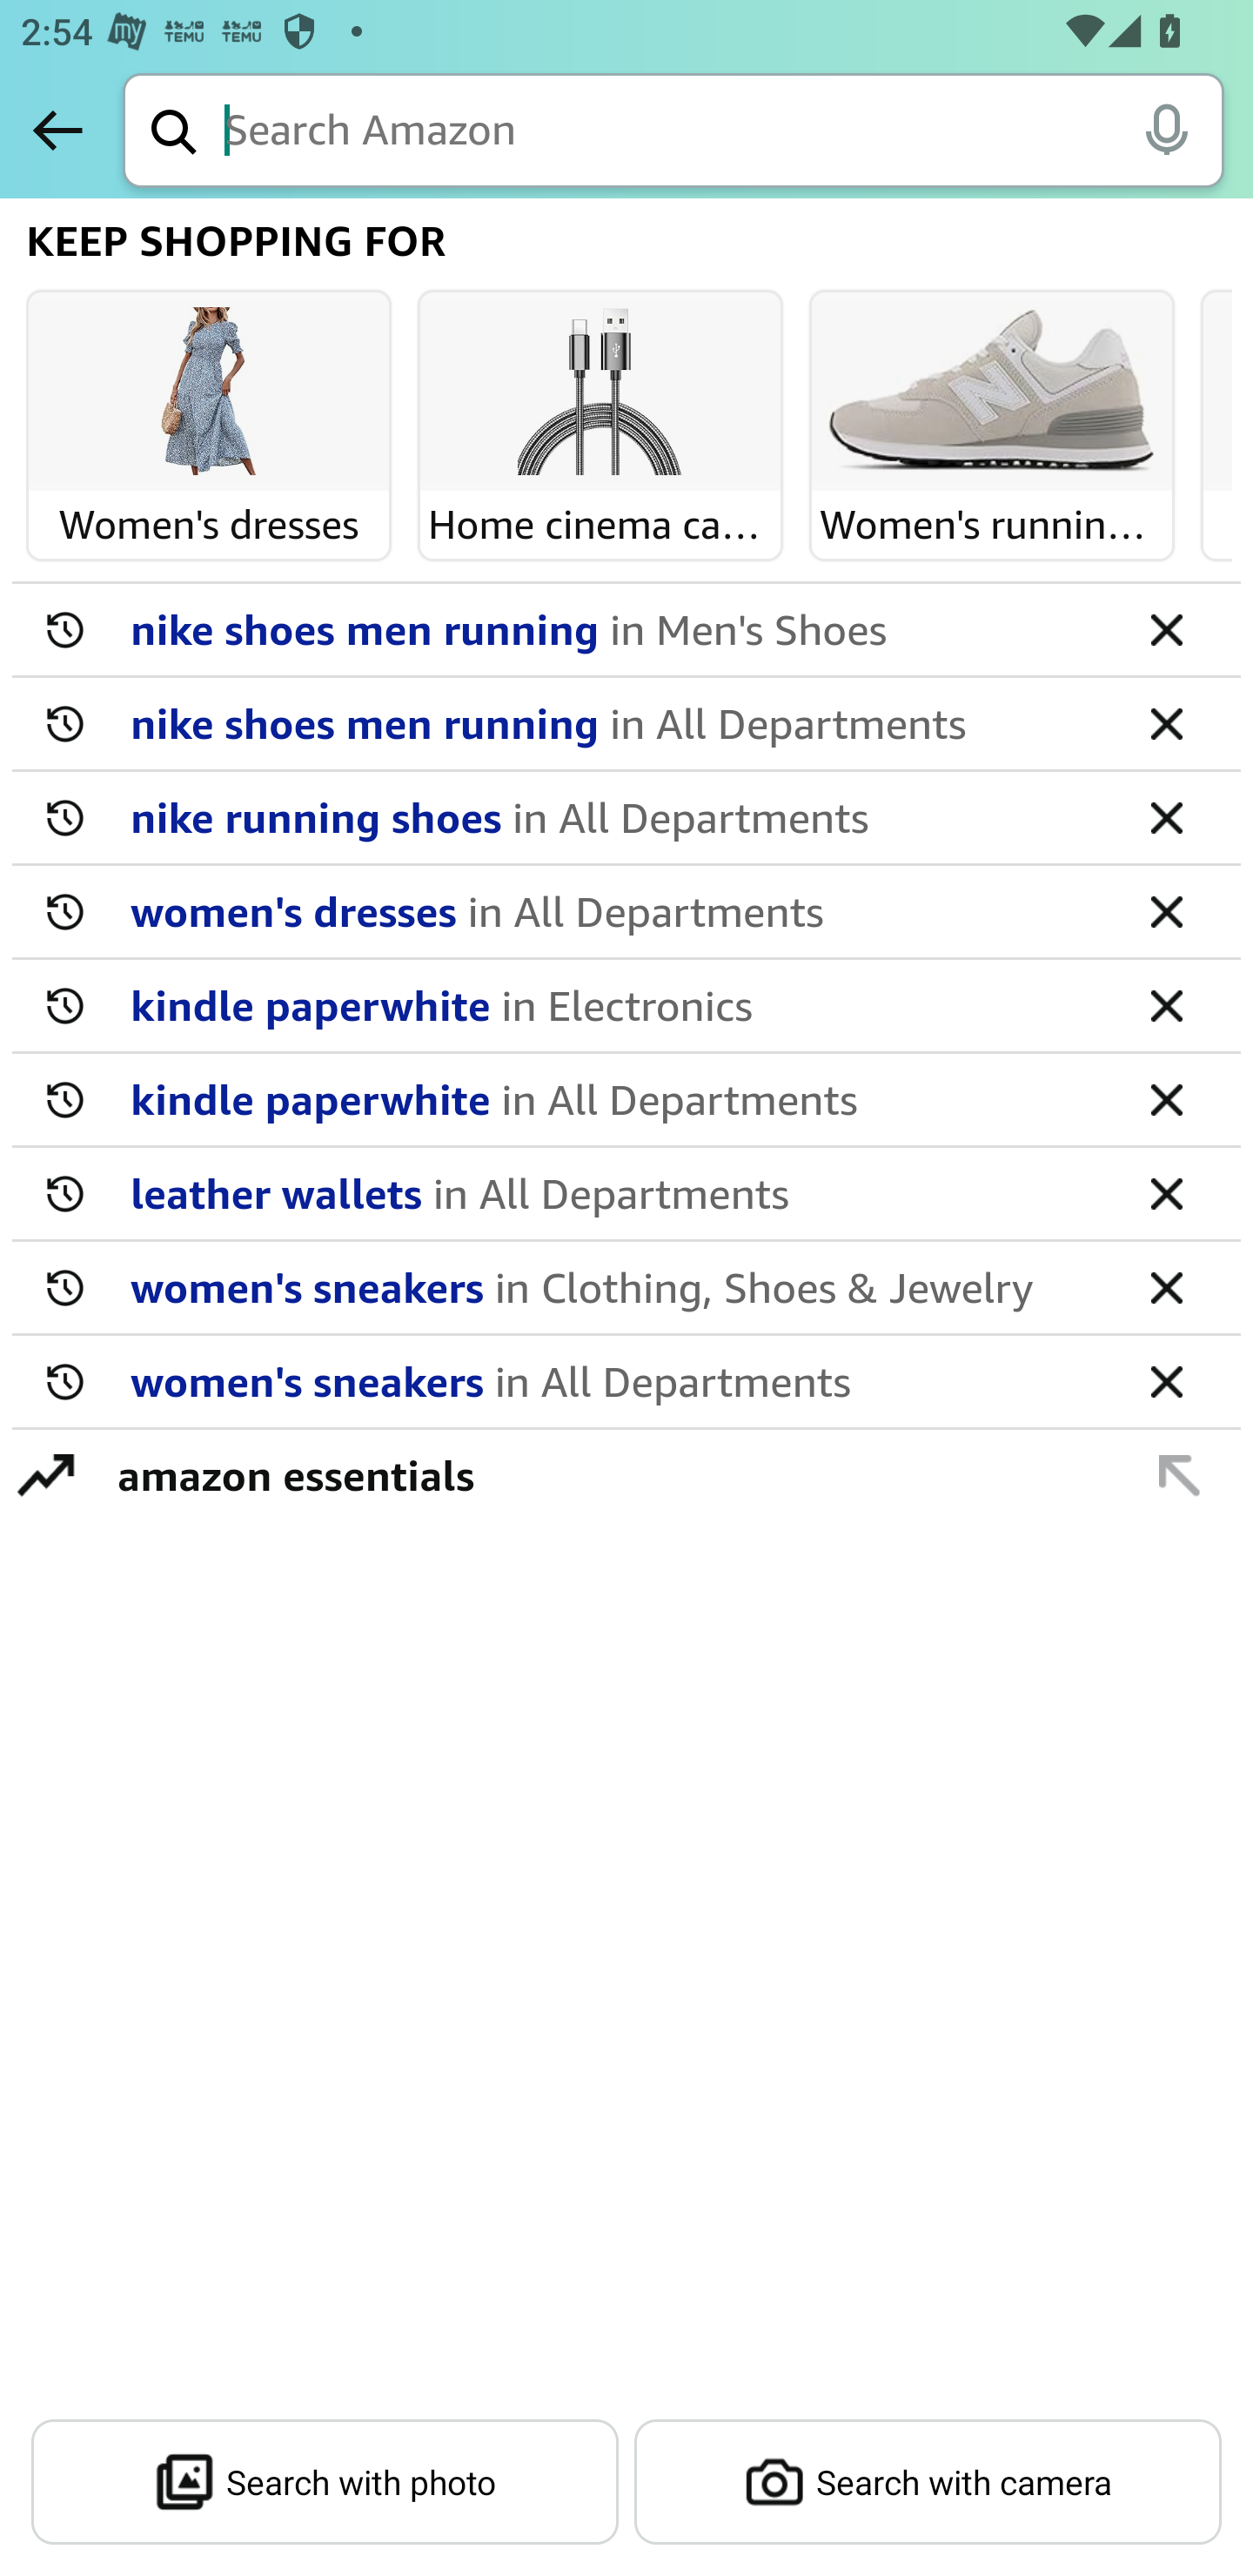 Image resolution: width=1253 pixels, height=2576 pixels. What do you see at coordinates (992, 392) in the screenshot?
I see `Women's running shoes` at bounding box center [992, 392].